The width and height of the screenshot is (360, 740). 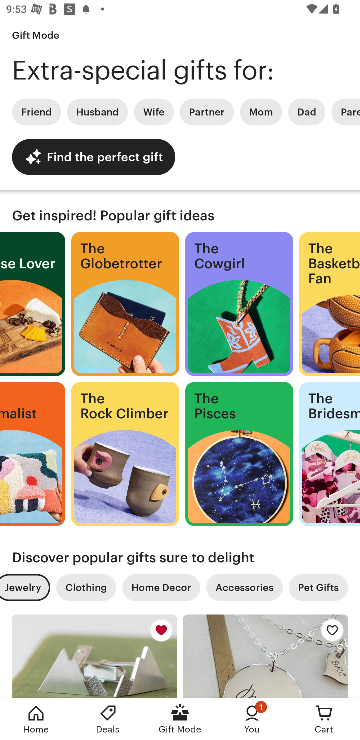 I want to click on Jewelry, so click(x=25, y=587).